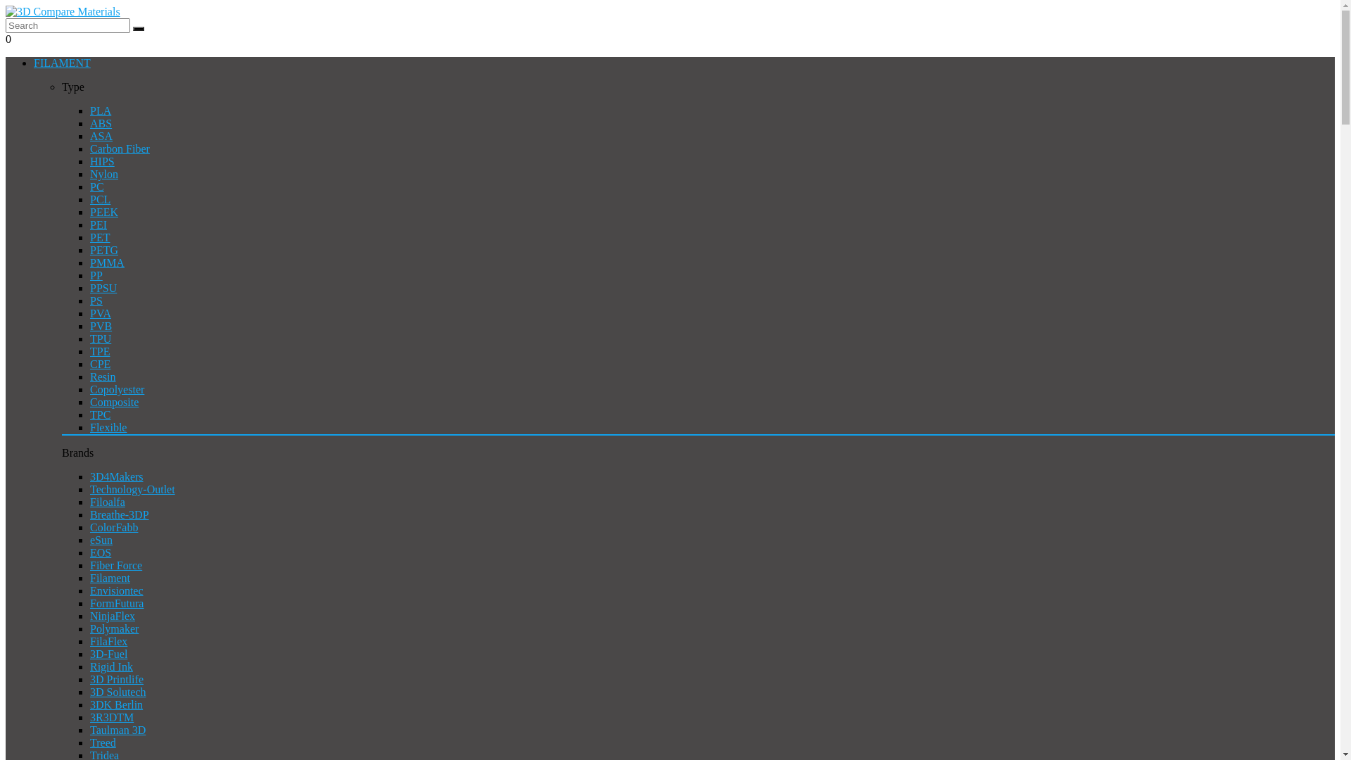 The image size is (1351, 760). What do you see at coordinates (114, 629) in the screenshot?
I see `Polymaker` at bounding box center [114, 629].